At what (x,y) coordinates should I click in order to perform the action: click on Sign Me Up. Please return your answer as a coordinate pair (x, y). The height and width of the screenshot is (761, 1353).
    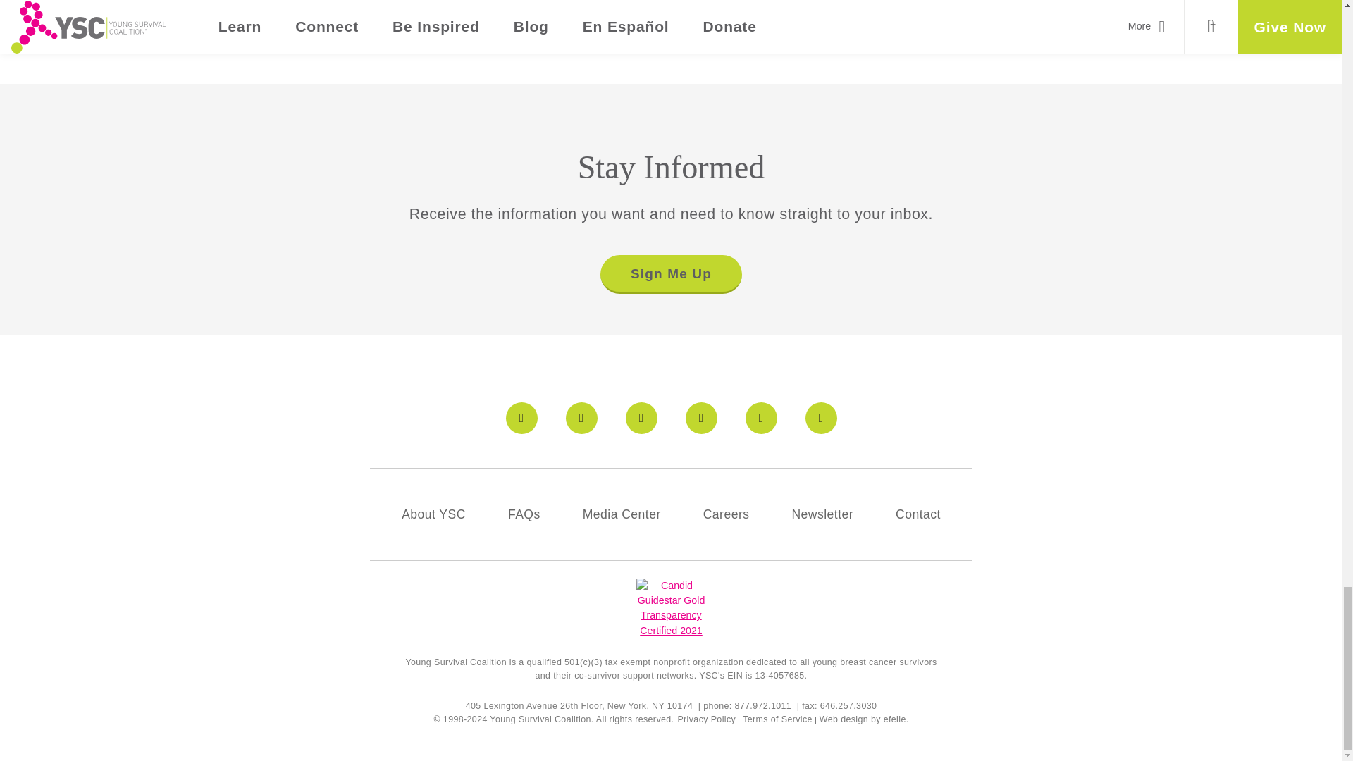
    Looking at the image, I should click on (670, 273).